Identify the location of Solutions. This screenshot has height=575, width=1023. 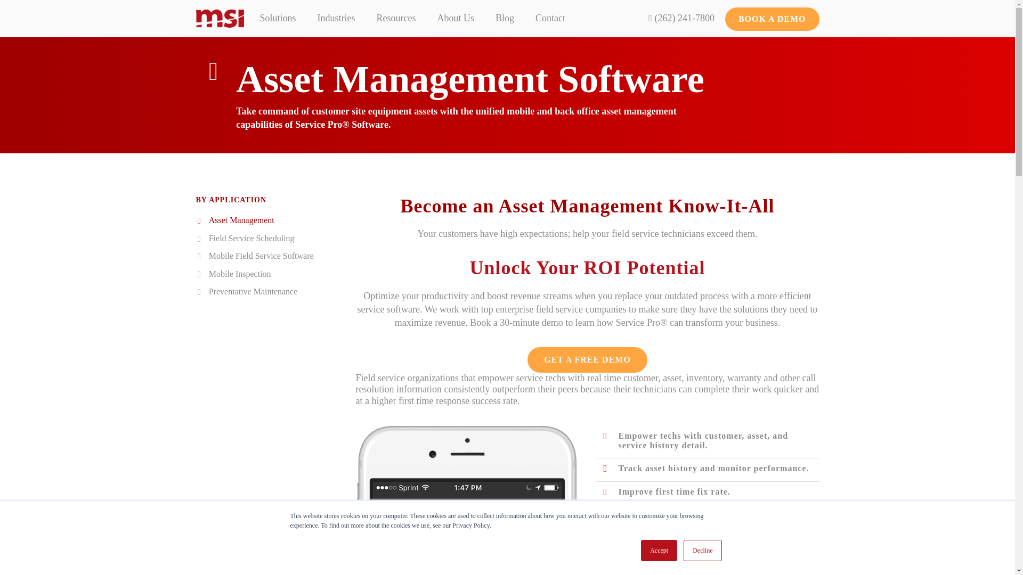
(659, 551).